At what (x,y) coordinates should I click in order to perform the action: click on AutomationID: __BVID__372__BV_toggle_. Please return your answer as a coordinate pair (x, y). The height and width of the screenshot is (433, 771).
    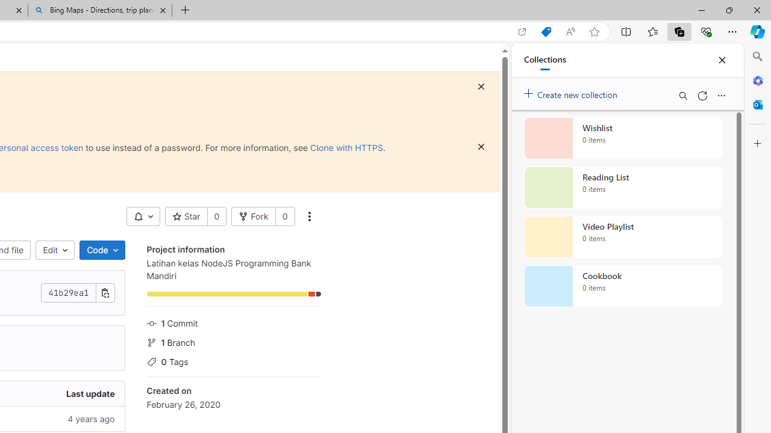
    Looking at the image, I should click on (143, 216).